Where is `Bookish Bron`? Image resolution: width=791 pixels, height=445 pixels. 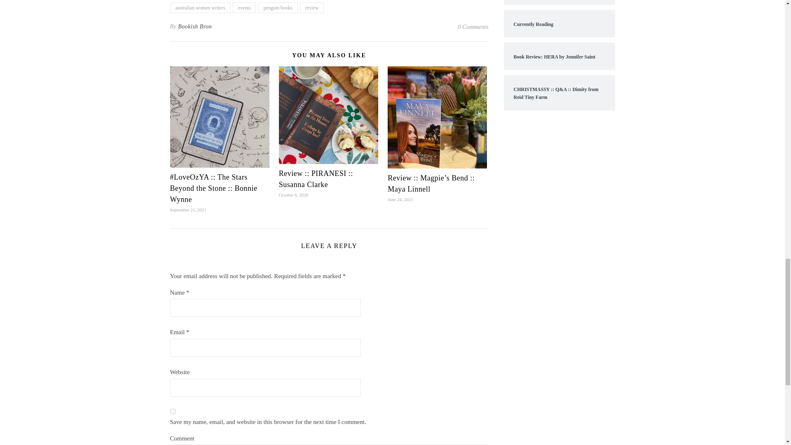 Bookish Bron is located at coordinates (195, 26).